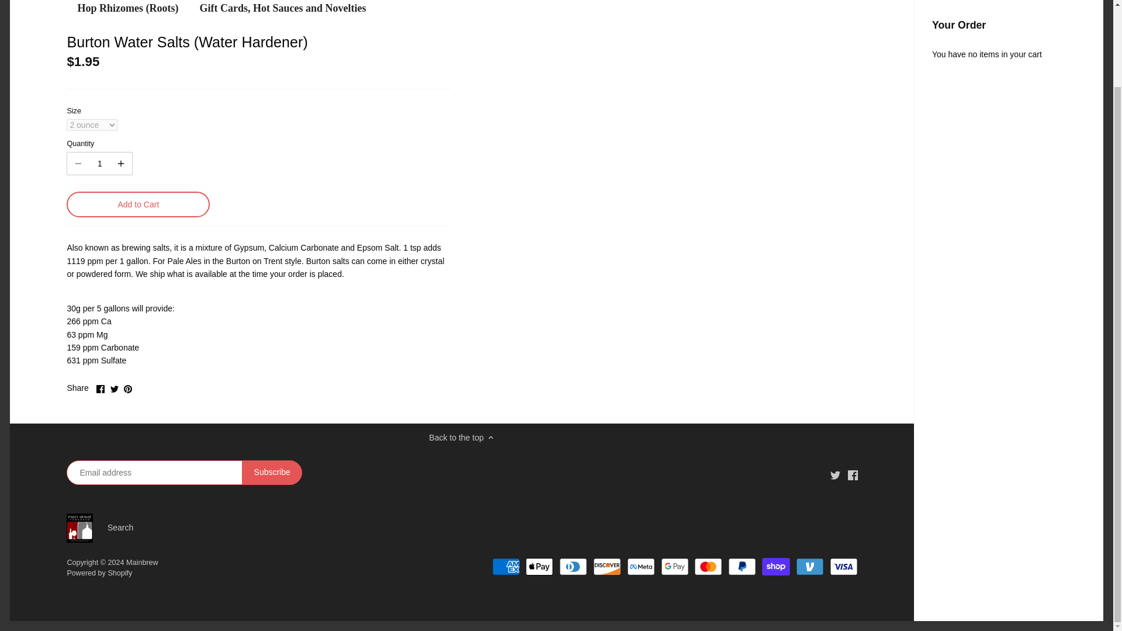  I want to click on 1, so click(99, 164).